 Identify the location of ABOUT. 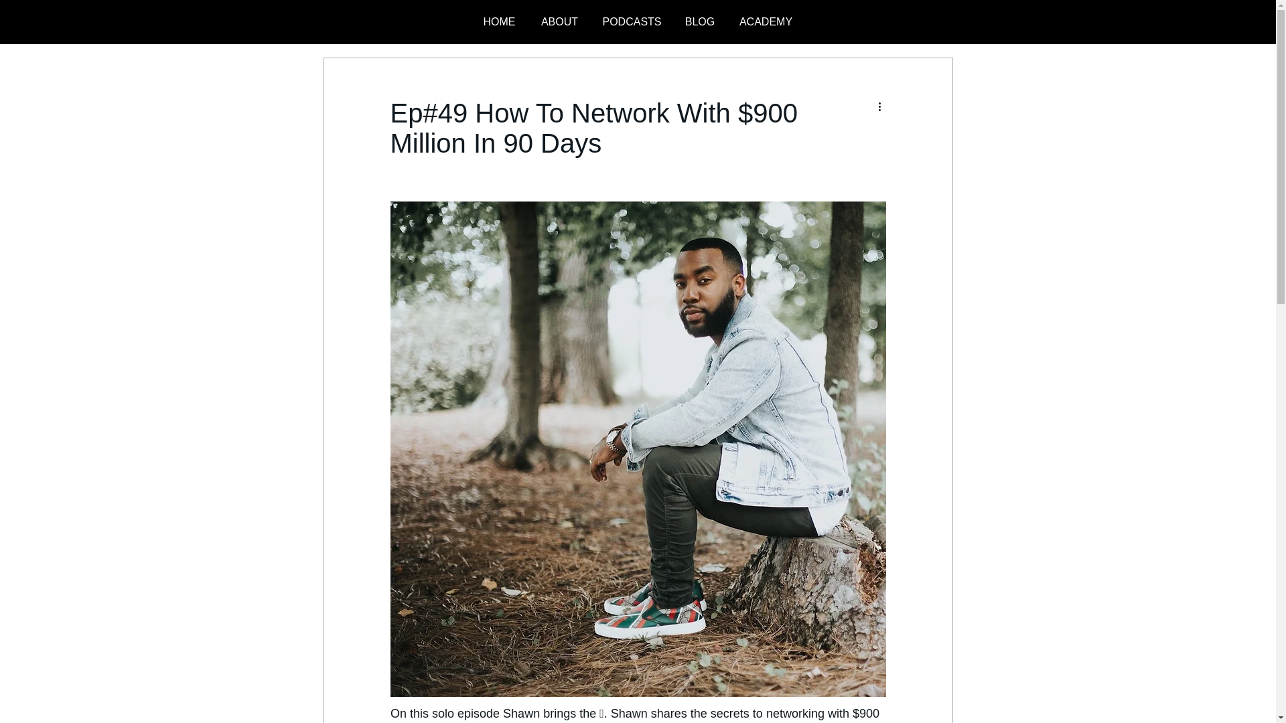
(559, 21).